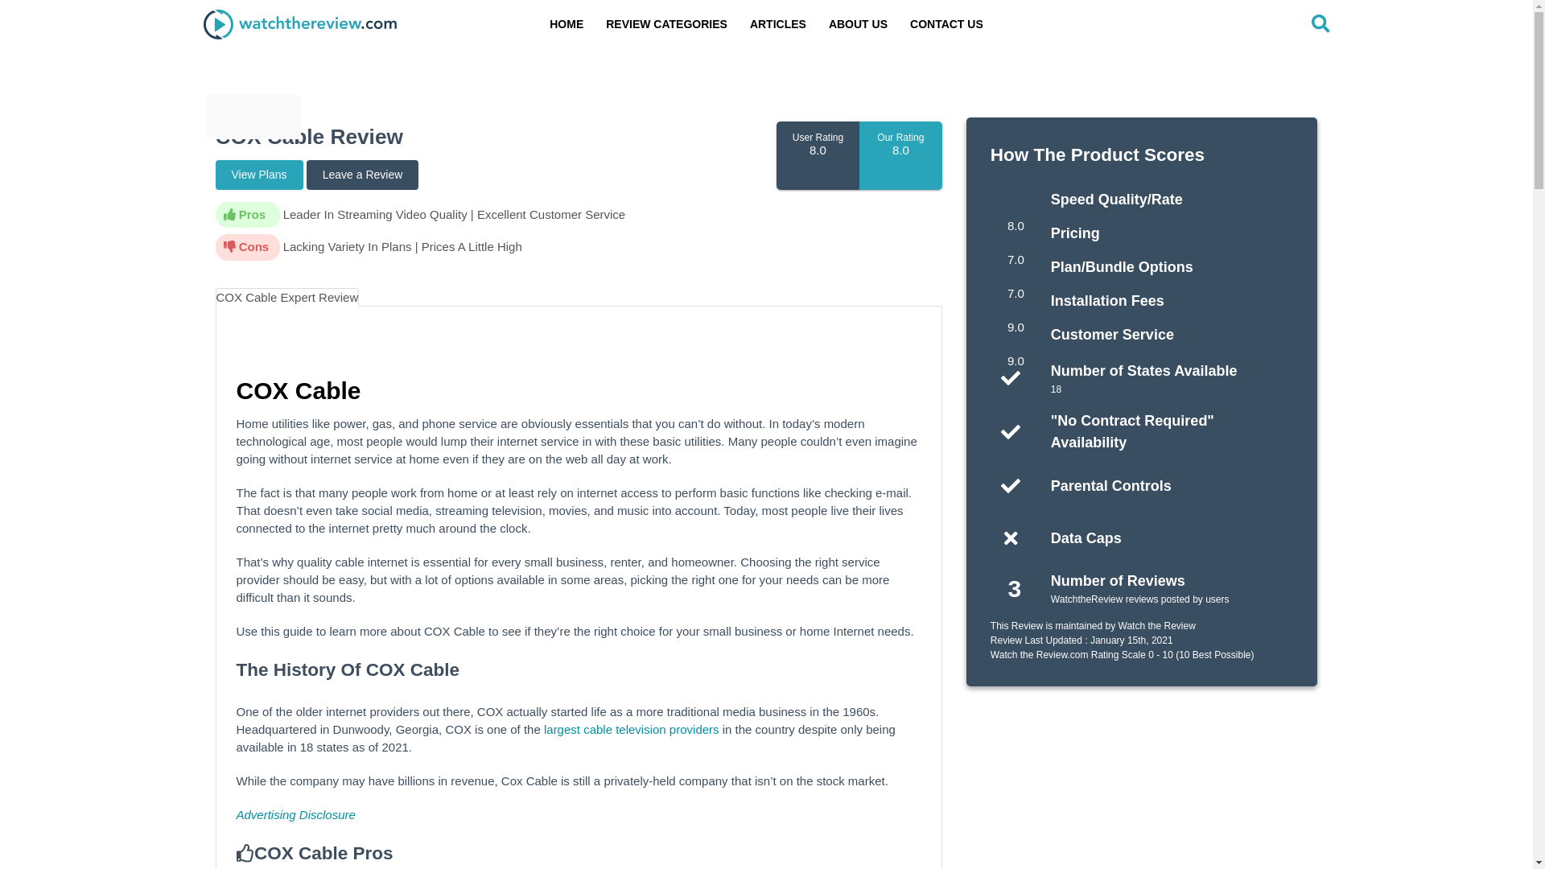 The image size is (1545, 869). What do you see at coordinates (631, 729) in the screenshot?
I see `largest cable television providers` at bounding box center [631, 729].